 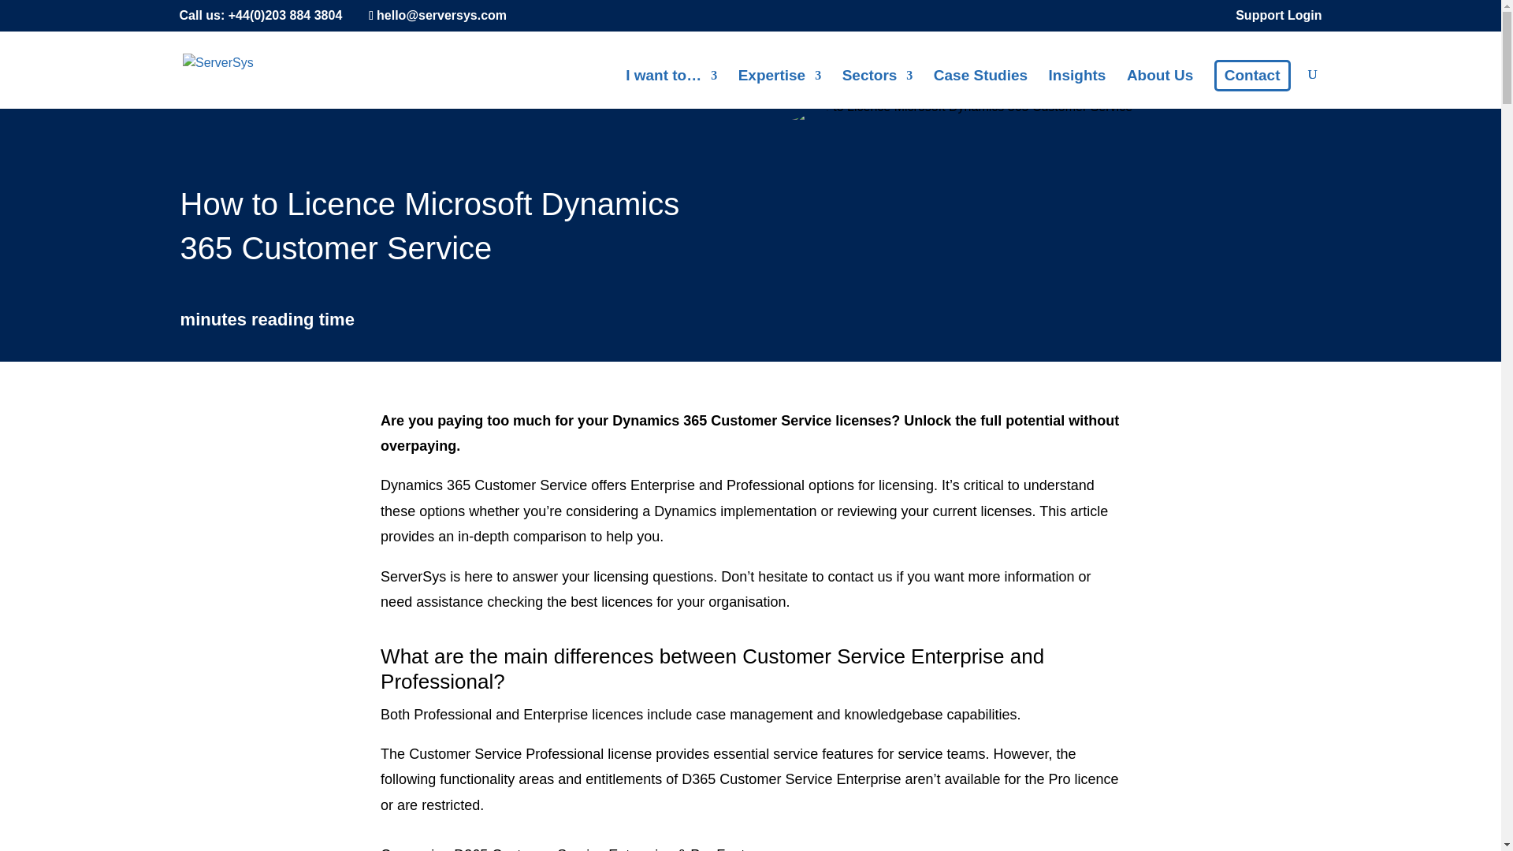 What do you see at coordinates (779, 88) in the screenshot?
I see `Expertise` at bounding box center [779, 88].